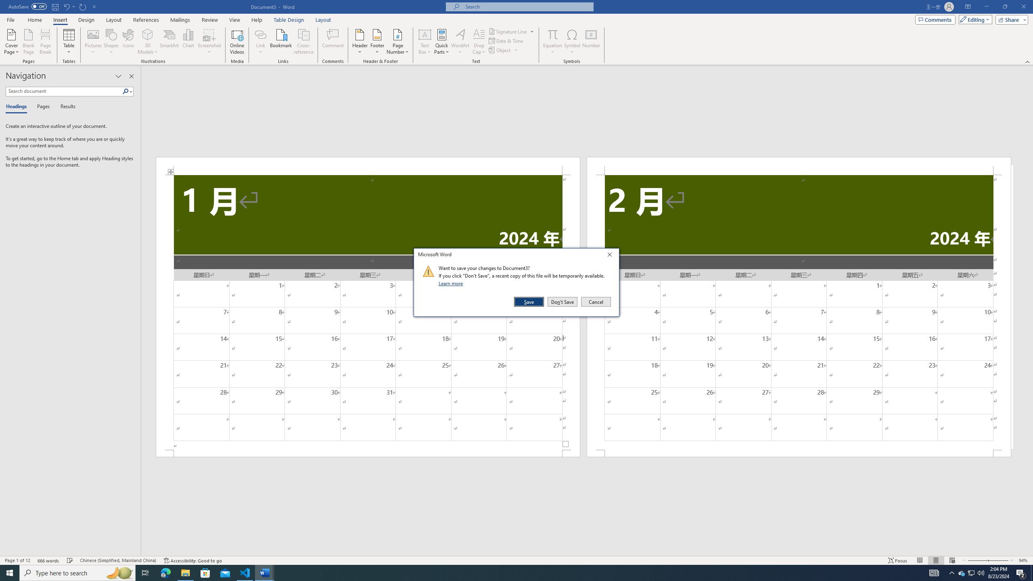 This screenshot has height=581, width=1033. Describe the element at coordinates (29, 42) in the screenshot. I see `Blank Page` at that location.